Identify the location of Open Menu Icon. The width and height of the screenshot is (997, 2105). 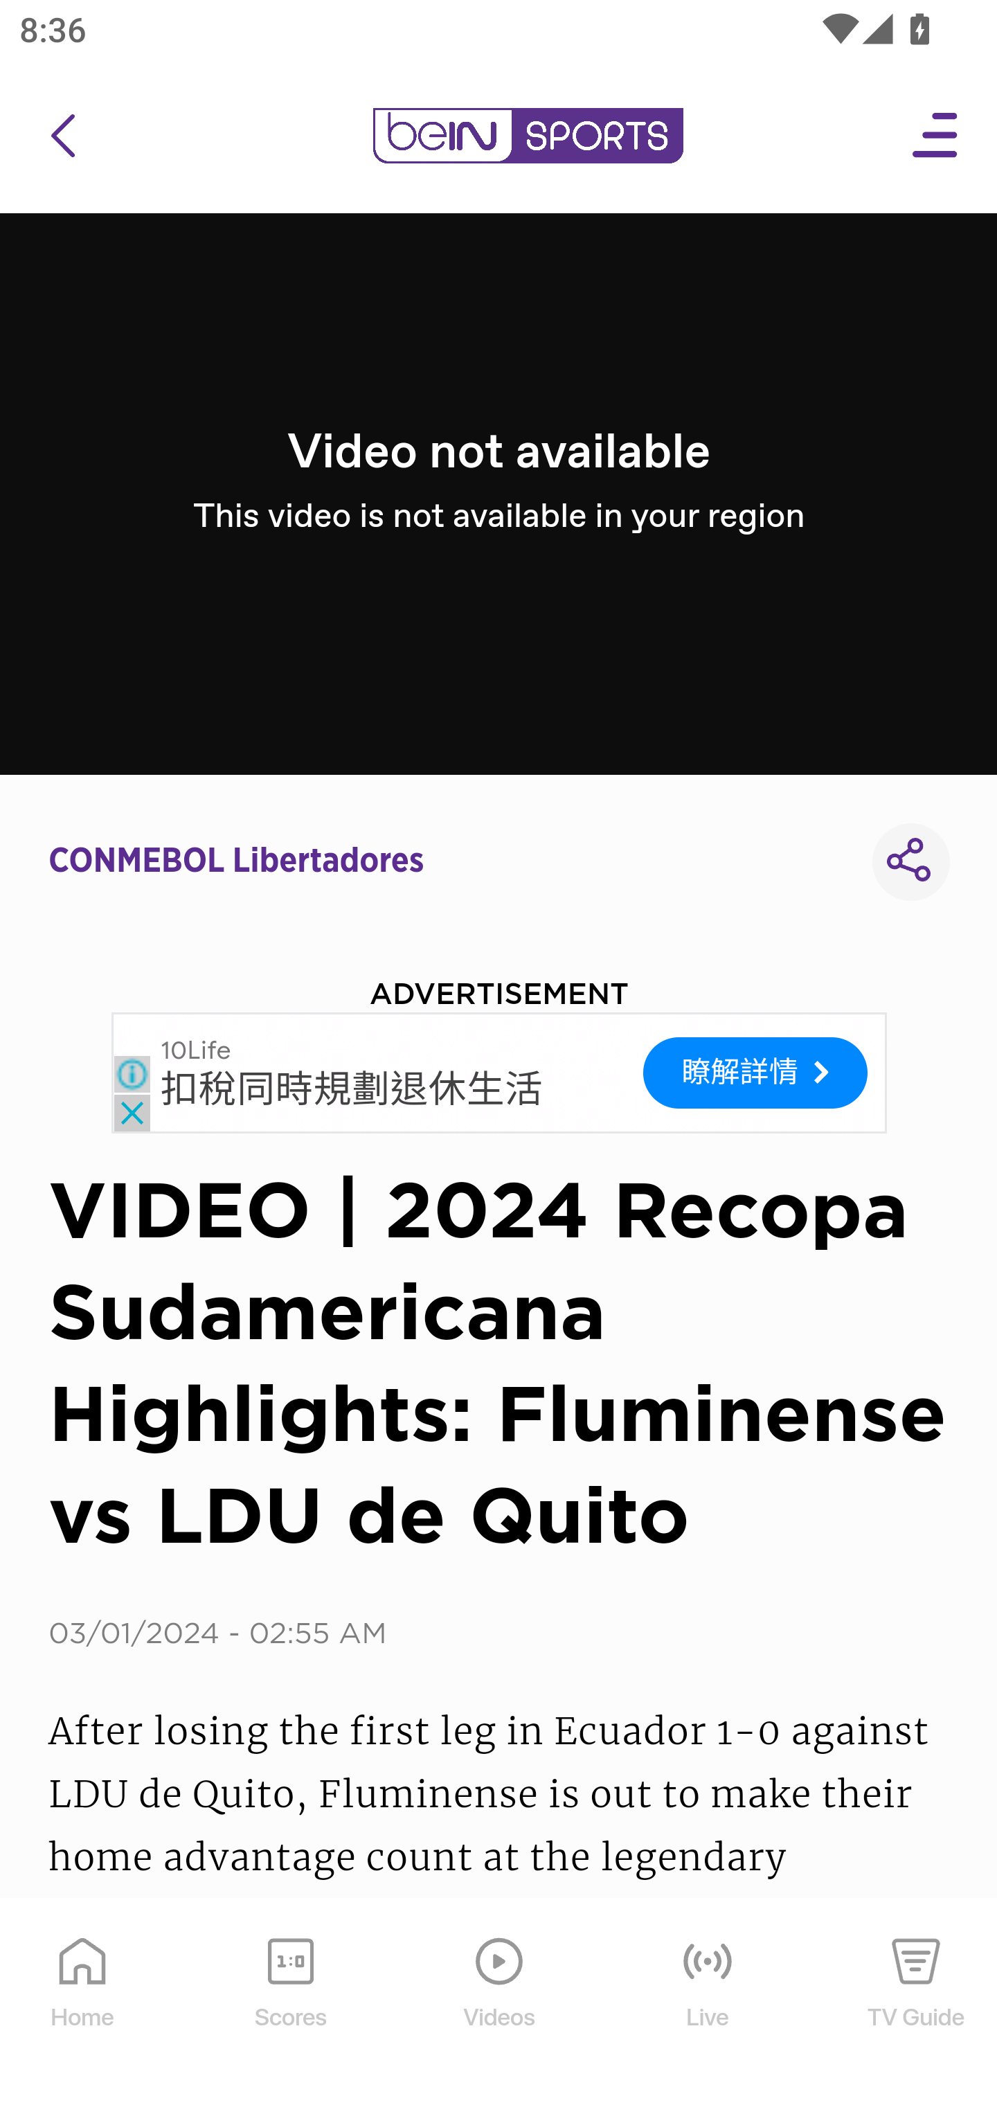
(936, 136).